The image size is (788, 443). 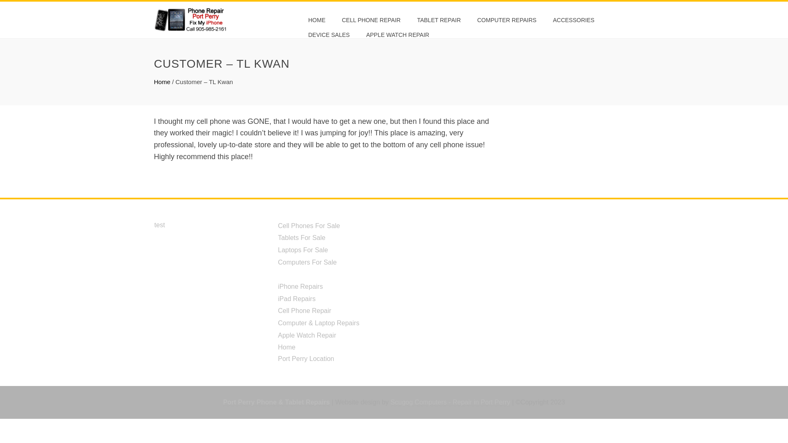 I want to click on Laptops For Sale, so click(x=303, y=249).